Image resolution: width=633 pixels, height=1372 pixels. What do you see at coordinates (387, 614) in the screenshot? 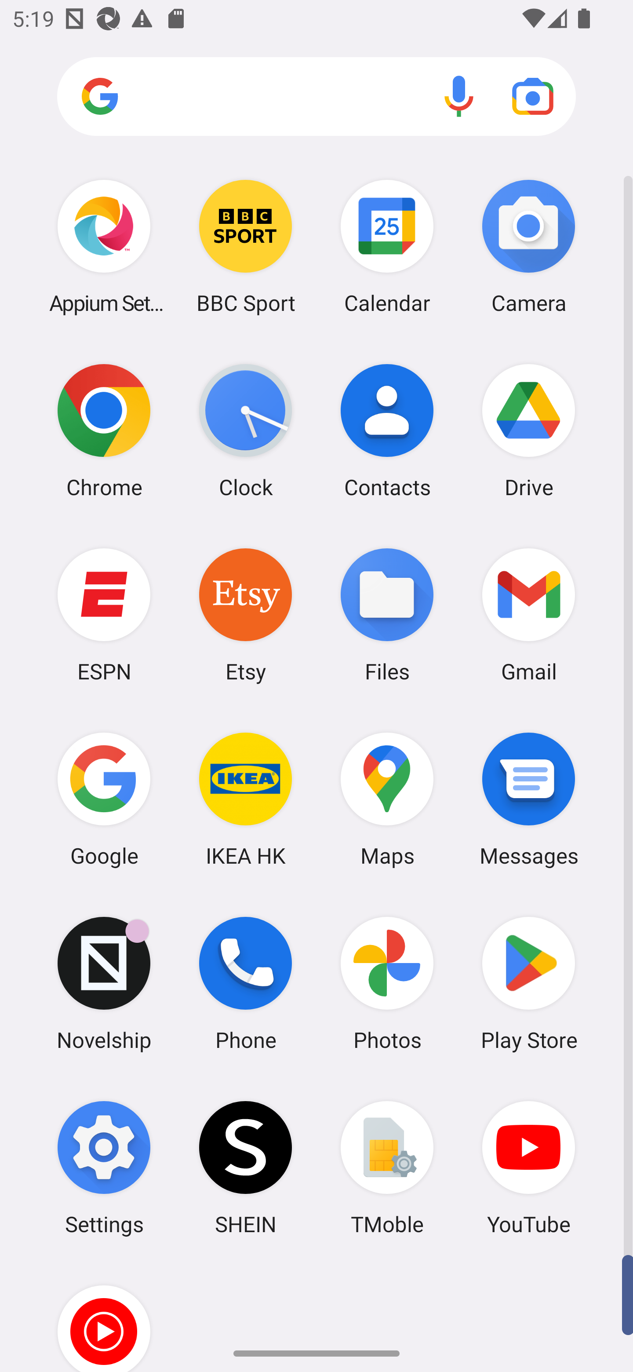
I see `Files` at bounding box center [387, 614].